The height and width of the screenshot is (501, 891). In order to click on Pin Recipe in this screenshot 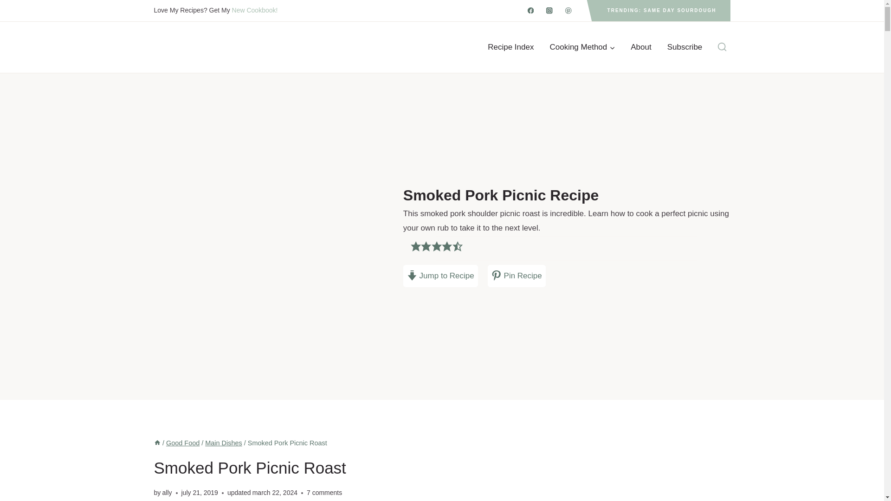, I will do `click(516, 276)`.